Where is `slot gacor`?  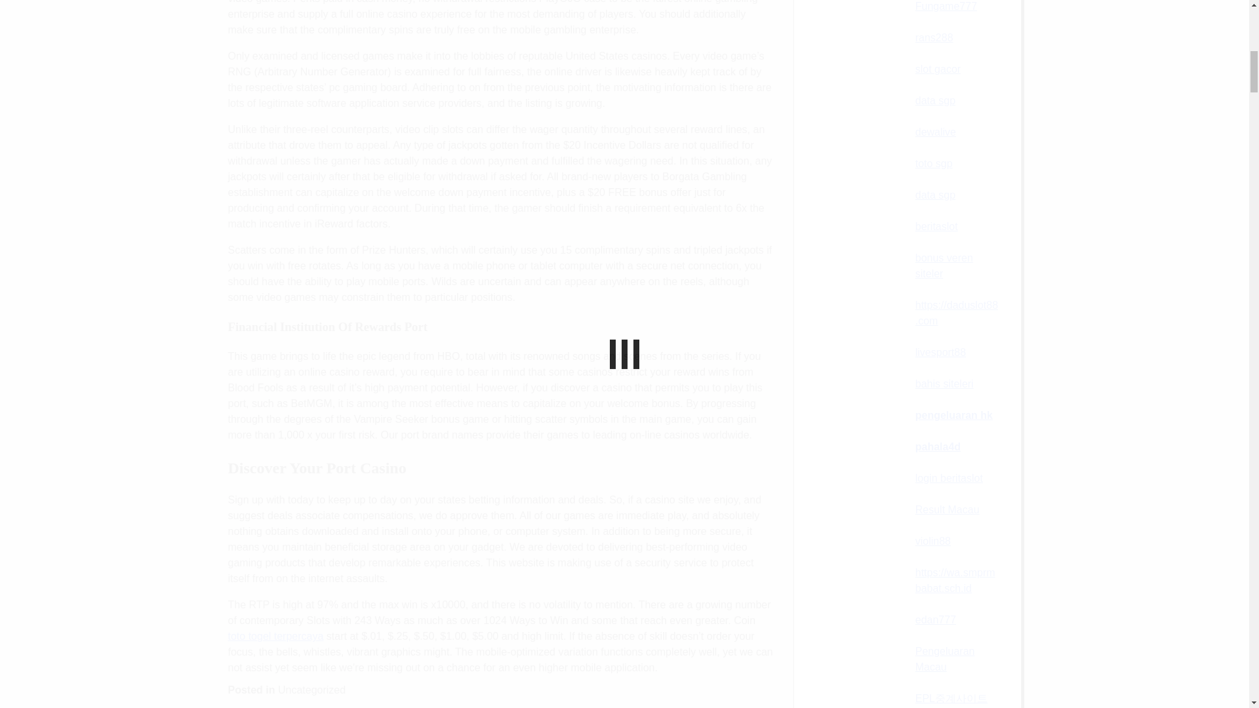
slot gacor is located at coordinates (938, 69).